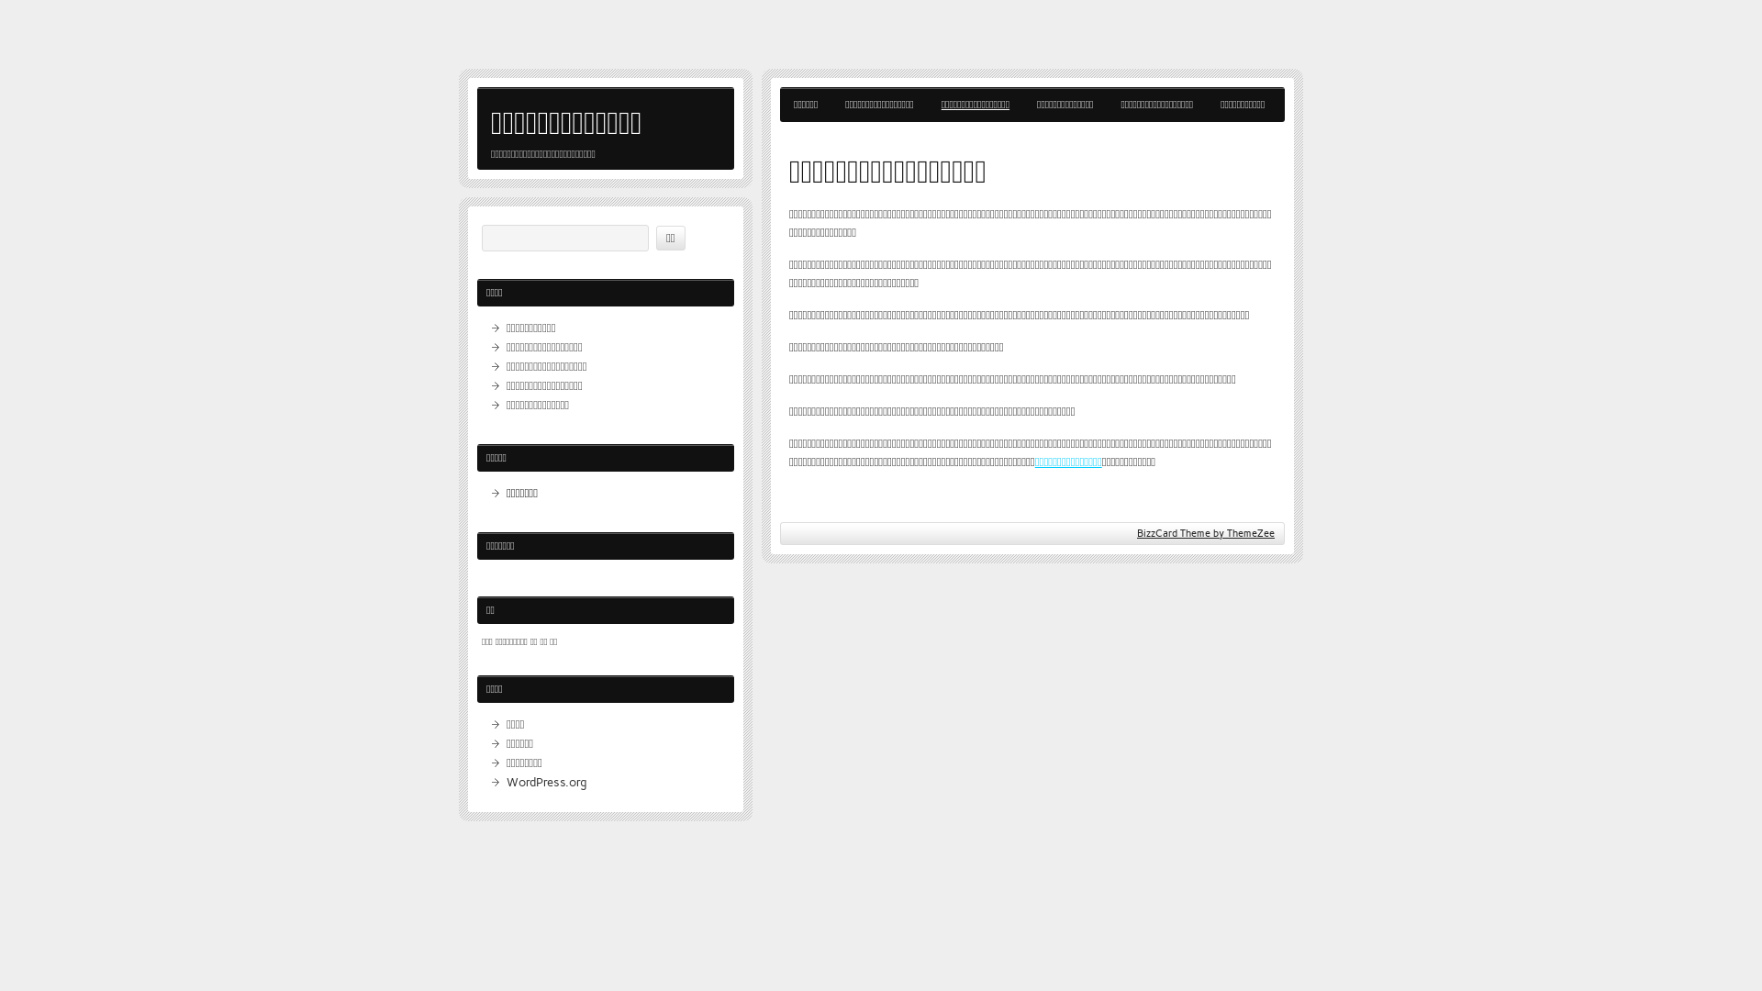  I want to click on BizzCard Theme by ThemeZee, so click(1206, 534).